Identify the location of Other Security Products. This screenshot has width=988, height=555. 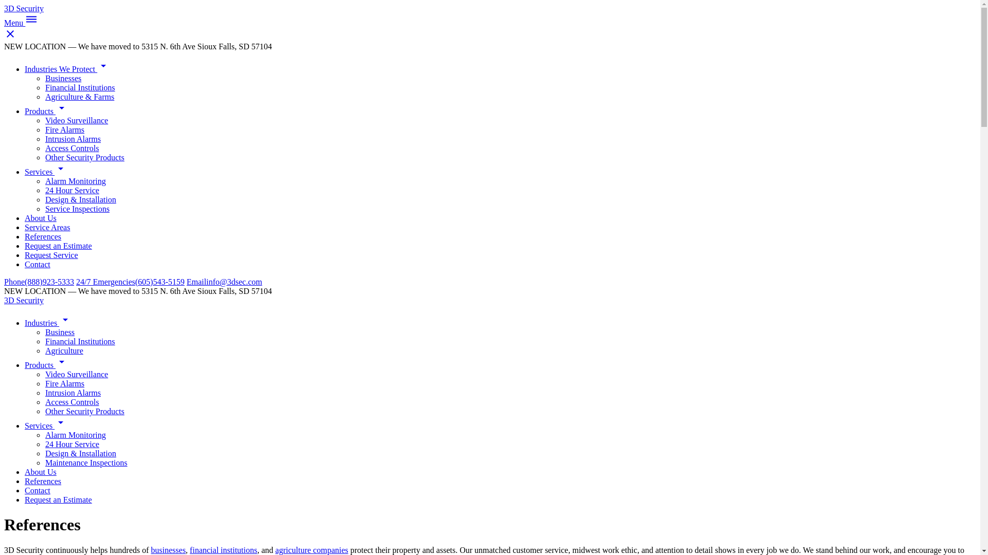
(85, 411).